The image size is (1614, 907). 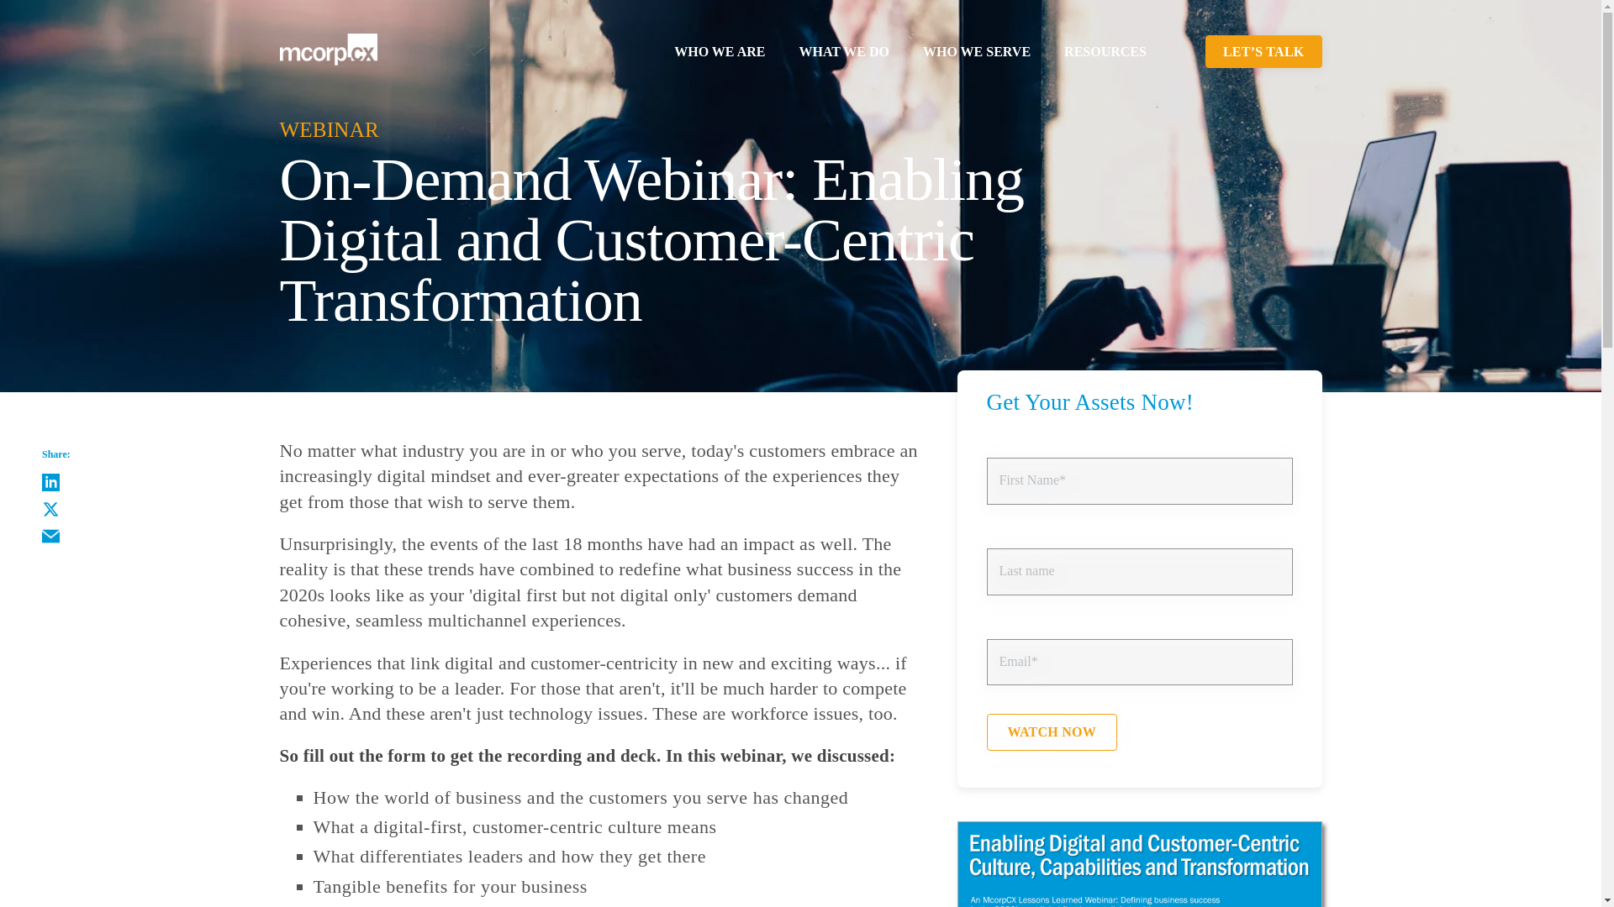 What do you see at coordinates (719, 51) in the screenshot?
I see `WHO WE ARE` at bounding box center [719, 51].